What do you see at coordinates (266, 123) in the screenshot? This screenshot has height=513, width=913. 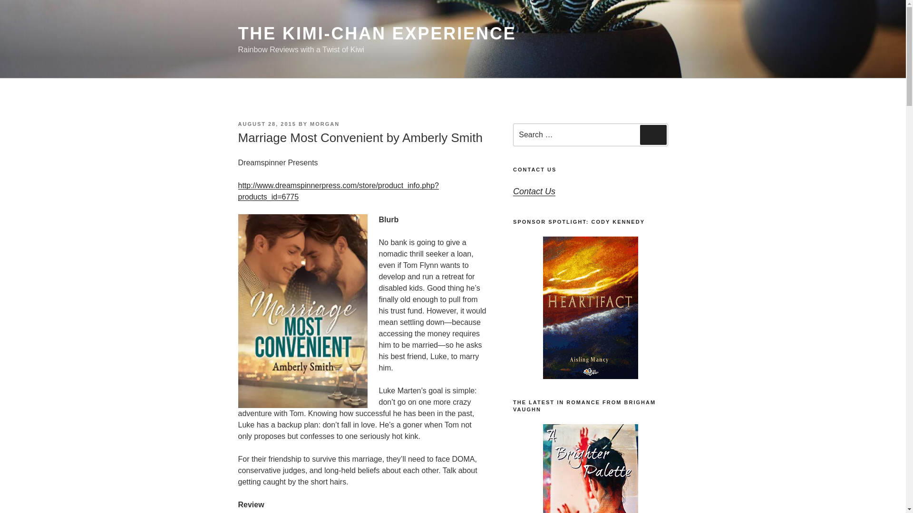 I see `AUGUST 28, 2015` at bounding box center [266, 123].